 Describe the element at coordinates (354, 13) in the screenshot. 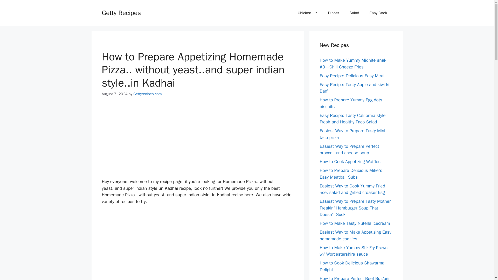

I see `Salad` at that location.